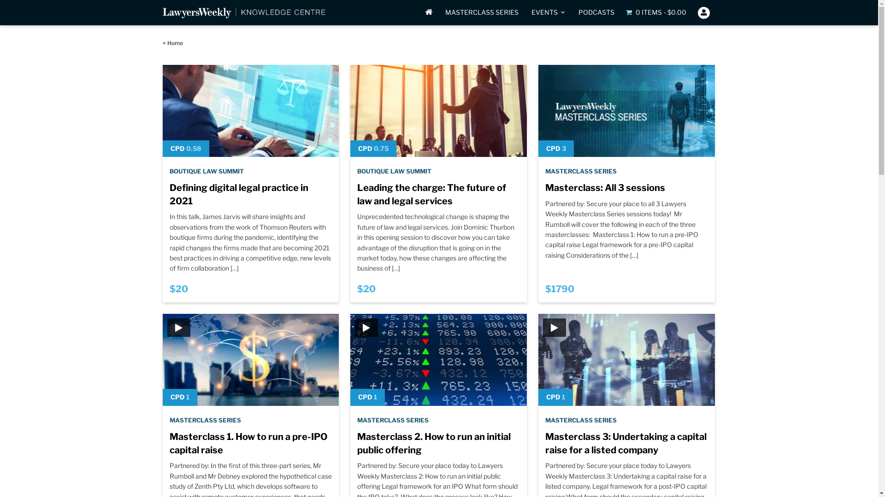  What do you see at coordinates (239, 196) in the screenshot?
I see `Defining digital legal practice in 2021` at bounding box center [239, 196].